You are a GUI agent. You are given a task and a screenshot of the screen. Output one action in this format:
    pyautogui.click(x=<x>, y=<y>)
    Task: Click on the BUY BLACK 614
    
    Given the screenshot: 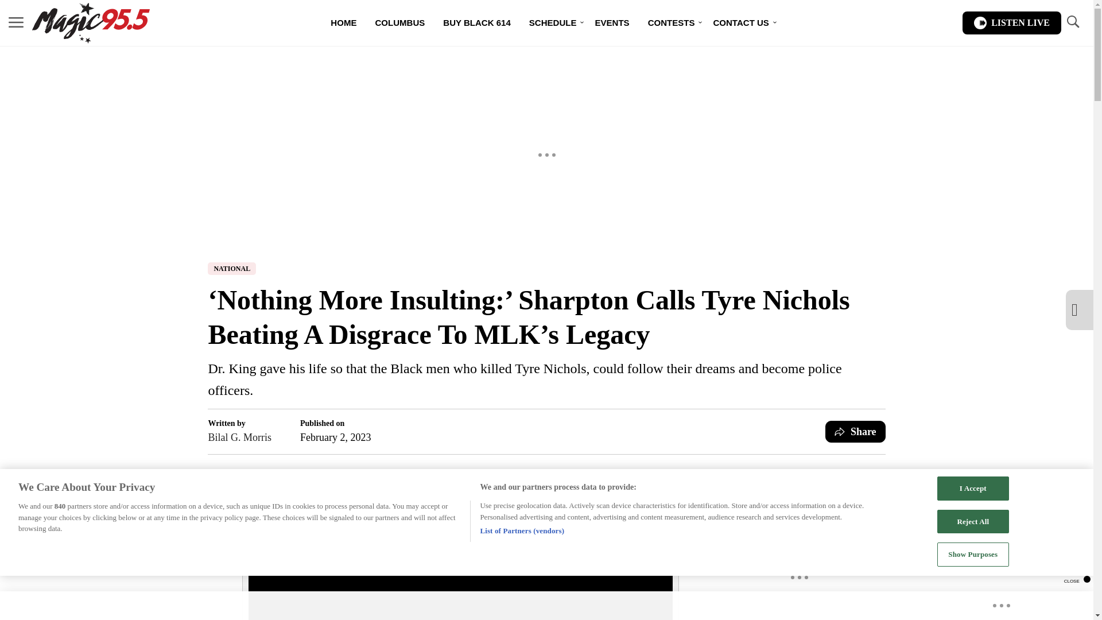 What is the action you would take?
    pyautogui.click(x=477, y=23)
    